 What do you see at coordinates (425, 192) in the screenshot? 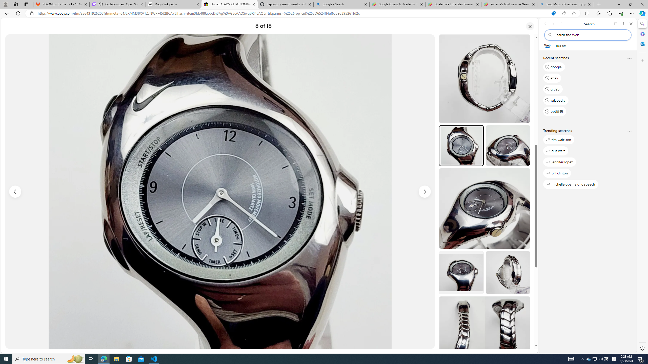
I see `Next image - Item images thumbnails` at bounding box center [425, 192].